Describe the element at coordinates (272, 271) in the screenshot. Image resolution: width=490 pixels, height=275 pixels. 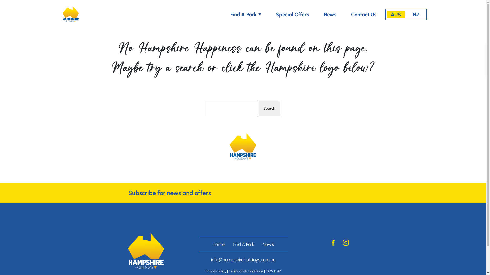
I see `| COVID-19` at that location.